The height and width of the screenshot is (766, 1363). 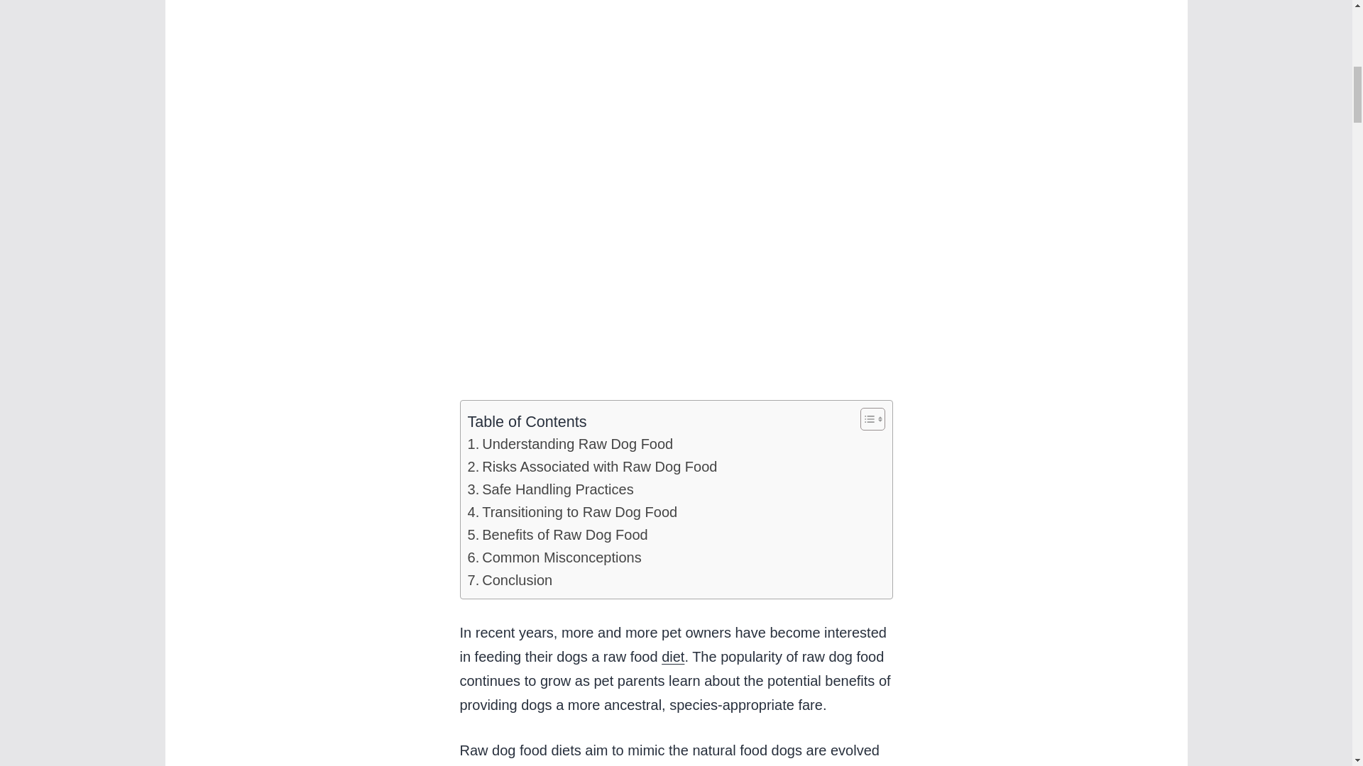 What do you see at coordinates (510, 580) in the screenshot?
I see `Conclusion` at bounding box center [510, 580].